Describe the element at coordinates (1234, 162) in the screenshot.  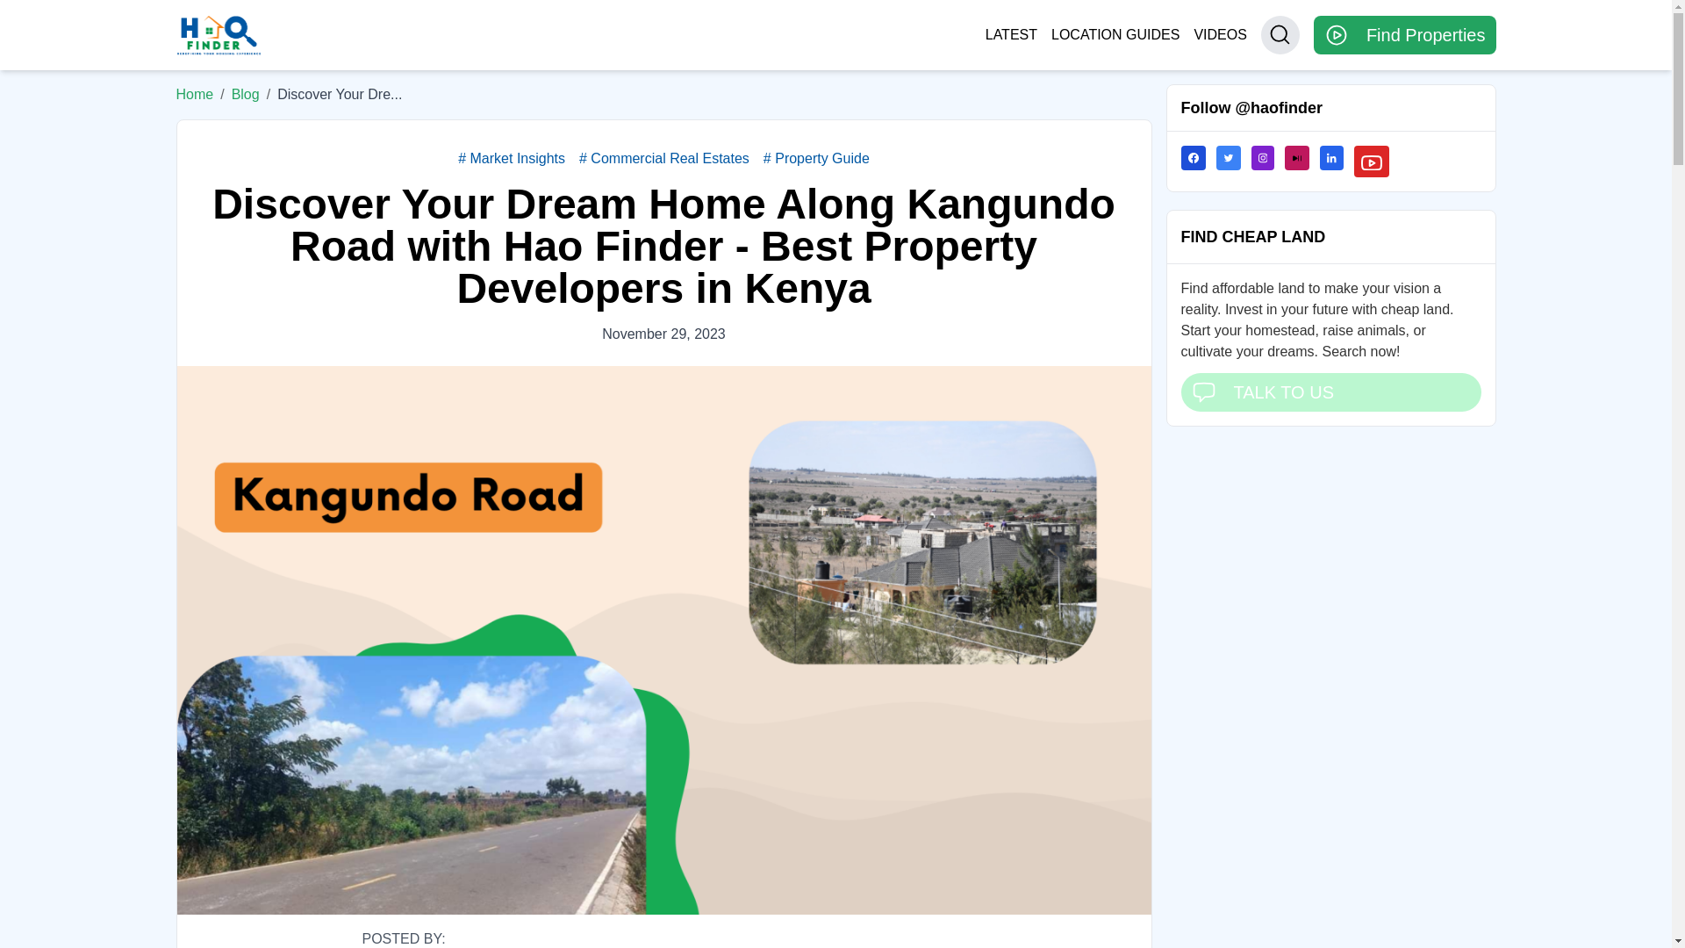
I see `Hao Finder on X-Twitter` at that location.